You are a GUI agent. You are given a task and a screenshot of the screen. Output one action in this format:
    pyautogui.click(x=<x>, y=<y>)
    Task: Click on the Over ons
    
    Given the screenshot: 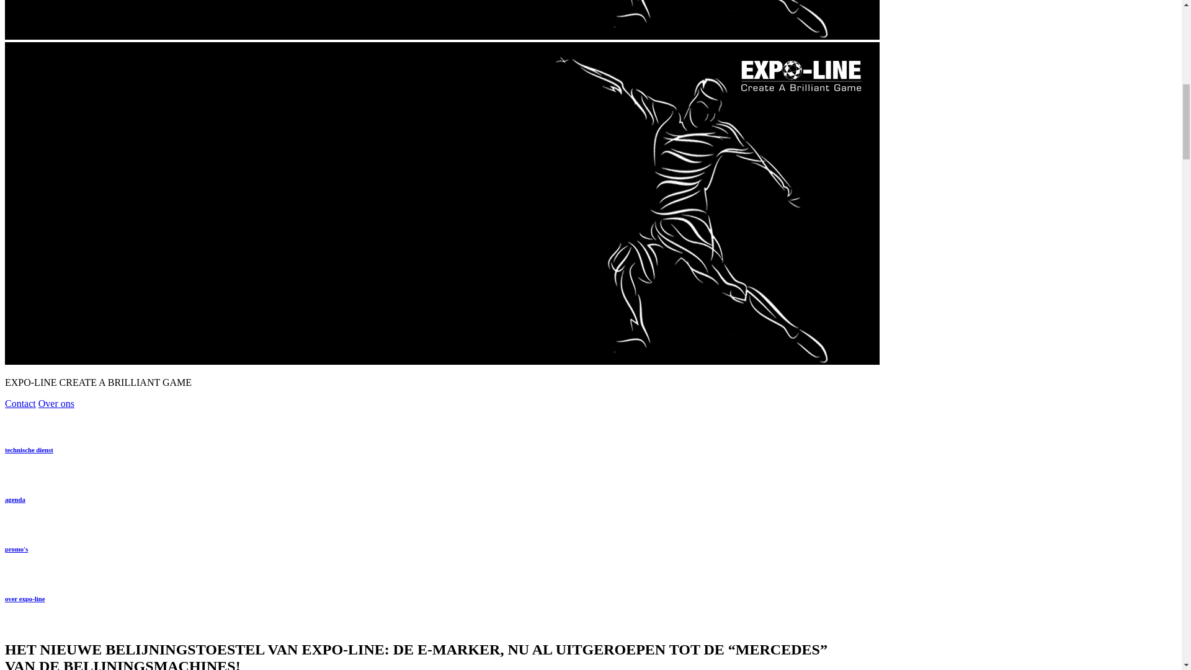 What is the action you would take?
    pyautogui.click(x=56, y=403)
    